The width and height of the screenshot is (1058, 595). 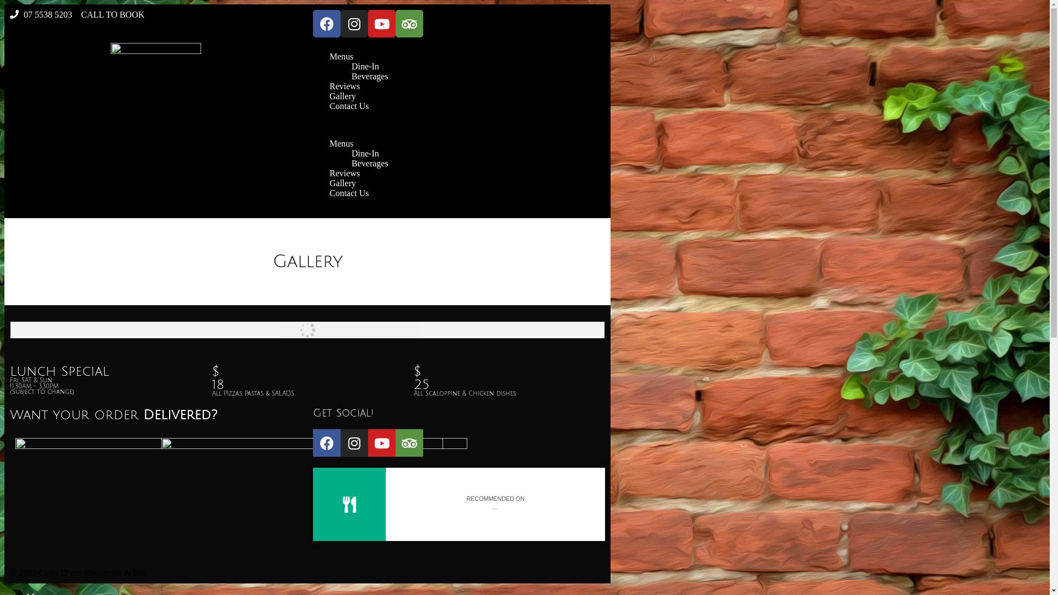 I want to click on Beverages, so click(x=370, y=163).